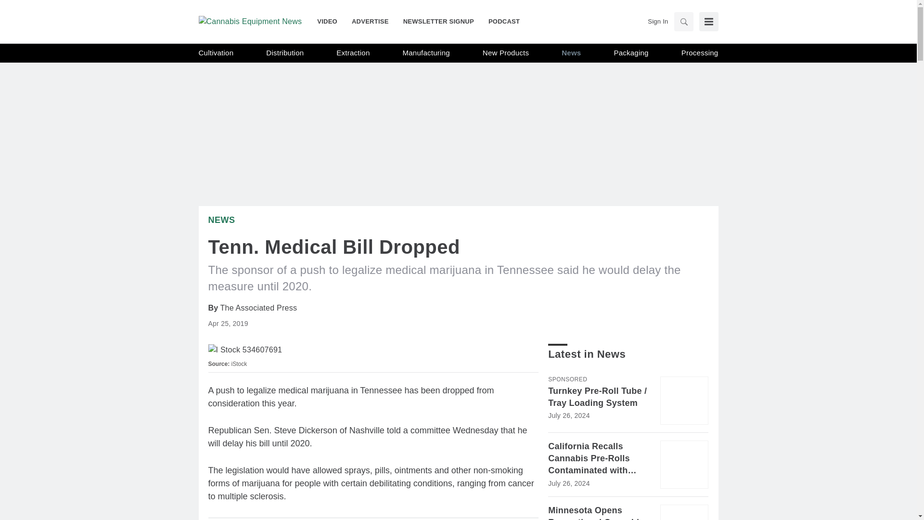  Describe the element at coordinates (571, 53) in the screenshot. I see `News` at that location.